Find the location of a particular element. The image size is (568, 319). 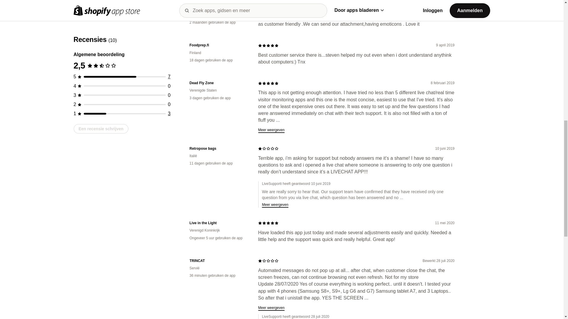

Dead Fly Zone is located at coordinates (219, 83).